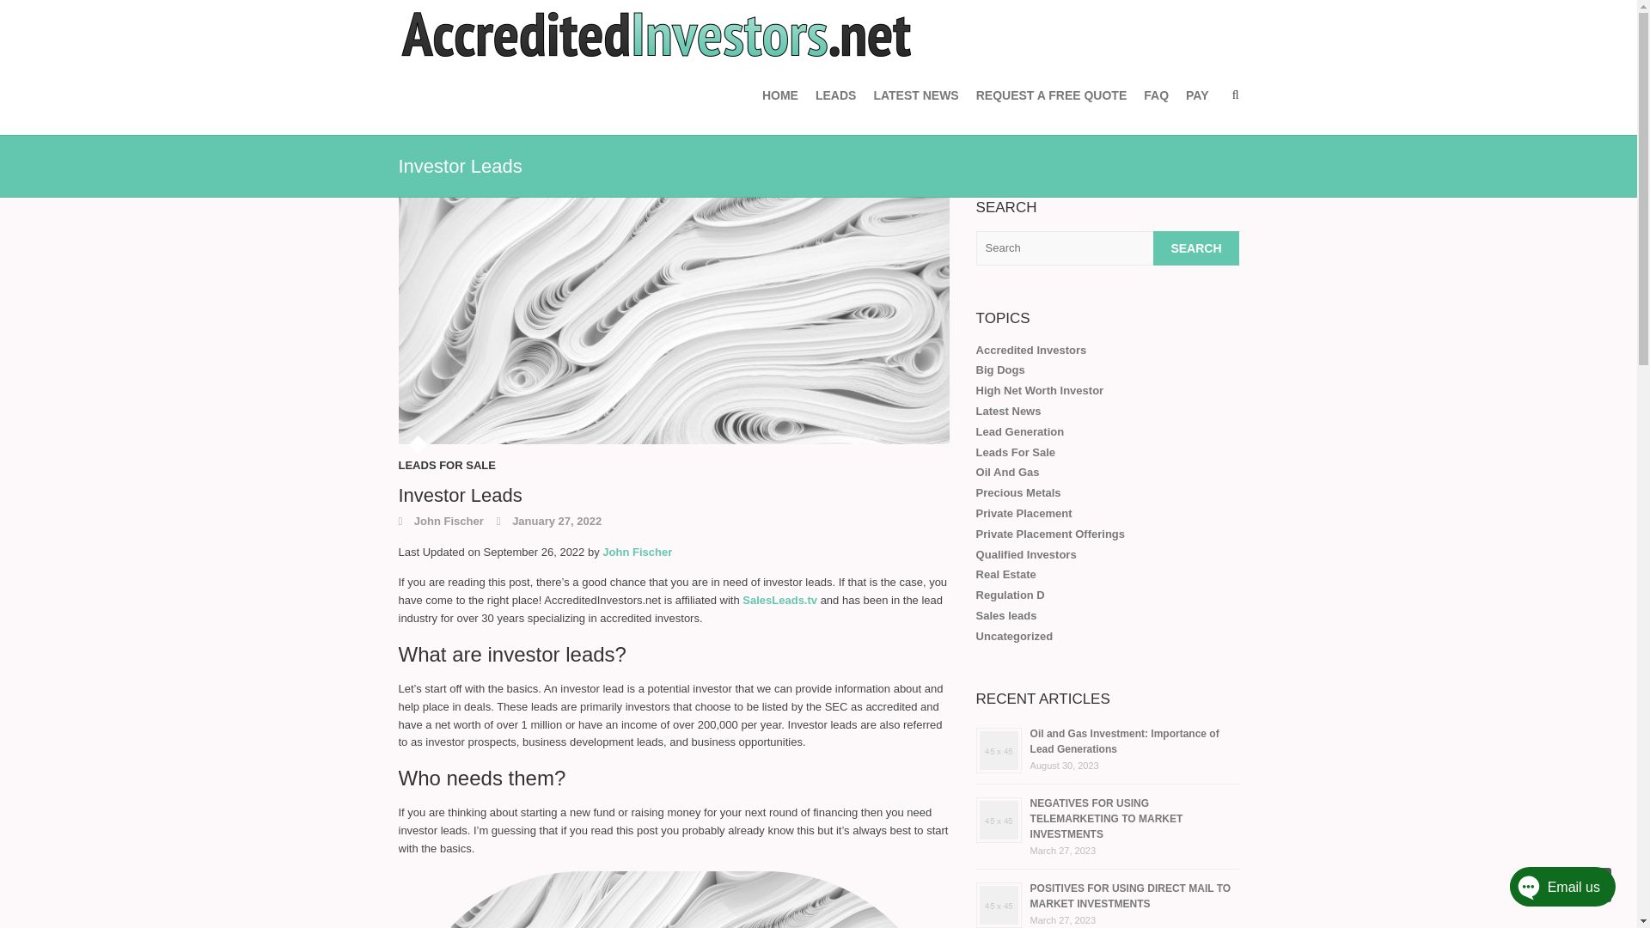  Describe the element at coordinates (1040, 390) in the screenshot. I see `High Net Worth Investor` at that location.